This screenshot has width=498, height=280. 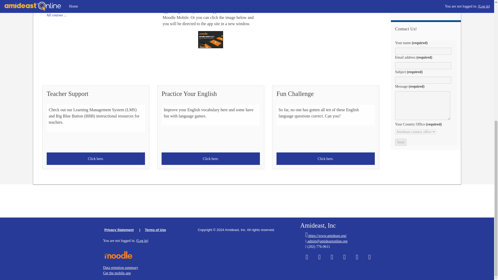 I want to click on Course, so click(x=48, y=8).